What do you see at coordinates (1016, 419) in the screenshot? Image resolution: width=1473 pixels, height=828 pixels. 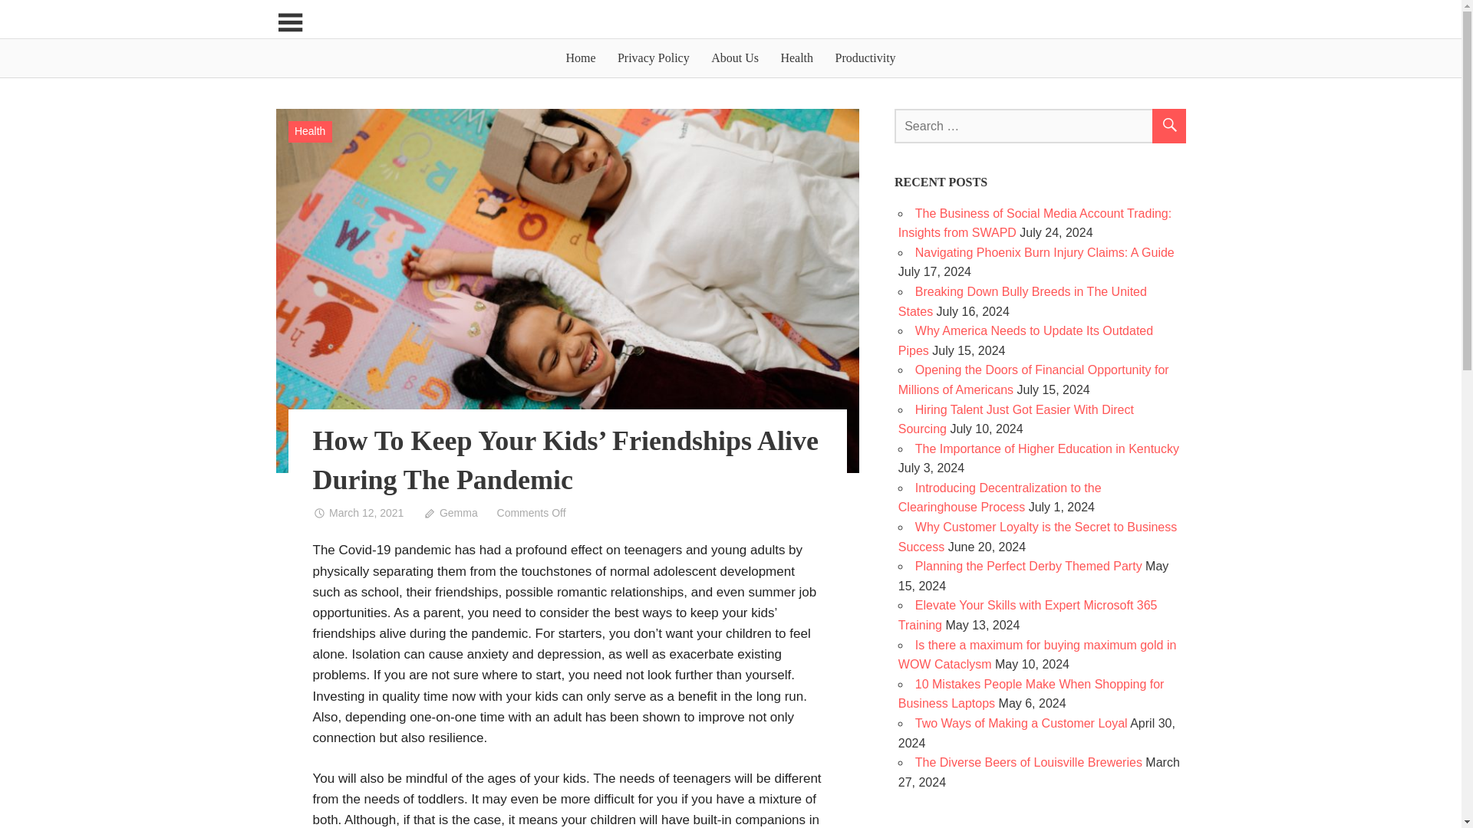 I see `Hiring Talent Just Got Easier With Direct Sourcing` at bounding box center [1016, 419].